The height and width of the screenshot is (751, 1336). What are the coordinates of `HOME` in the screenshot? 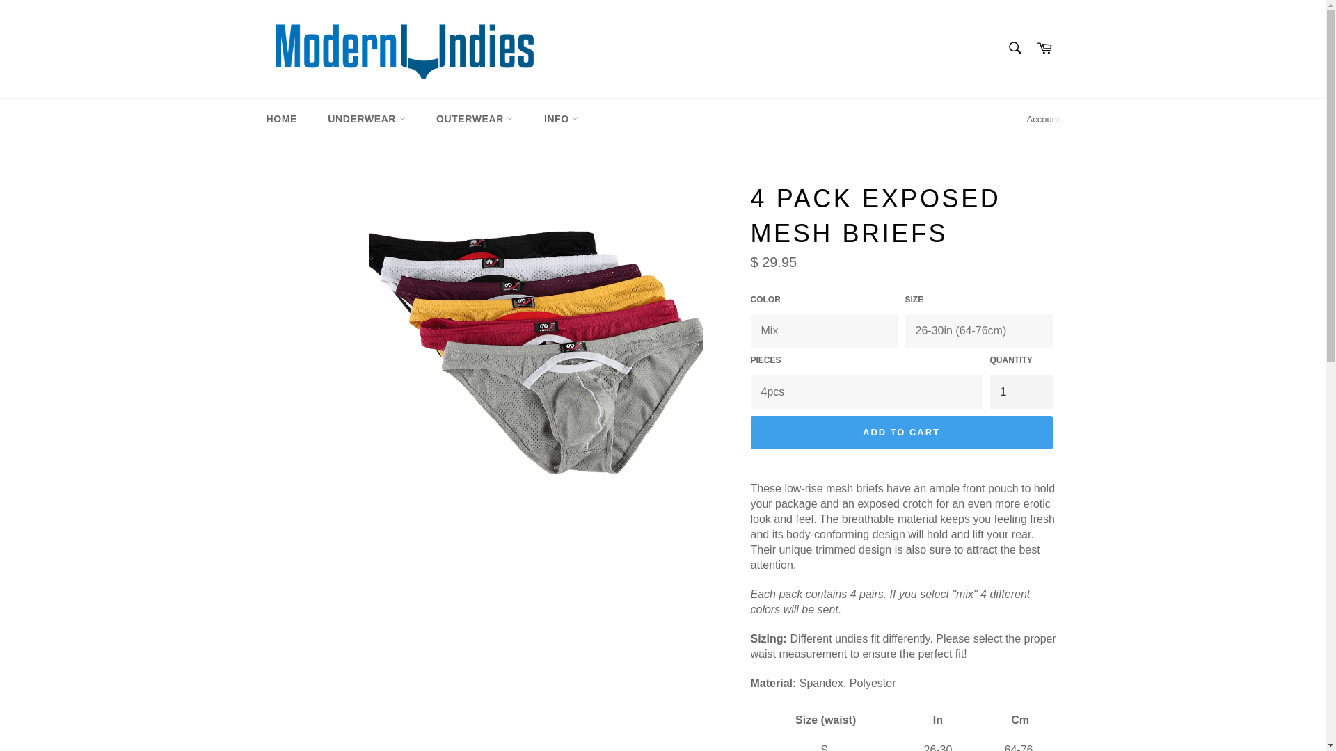 It's located at (281, 118).